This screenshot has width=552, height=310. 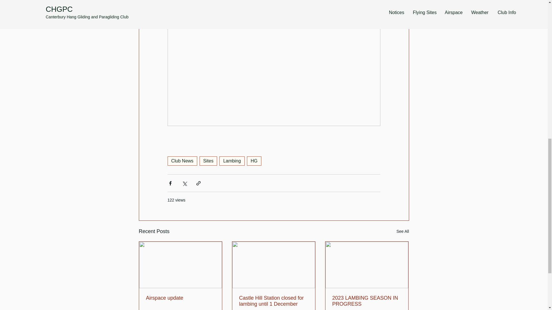 I want to click on Lambing, so click(x=232, y=161).